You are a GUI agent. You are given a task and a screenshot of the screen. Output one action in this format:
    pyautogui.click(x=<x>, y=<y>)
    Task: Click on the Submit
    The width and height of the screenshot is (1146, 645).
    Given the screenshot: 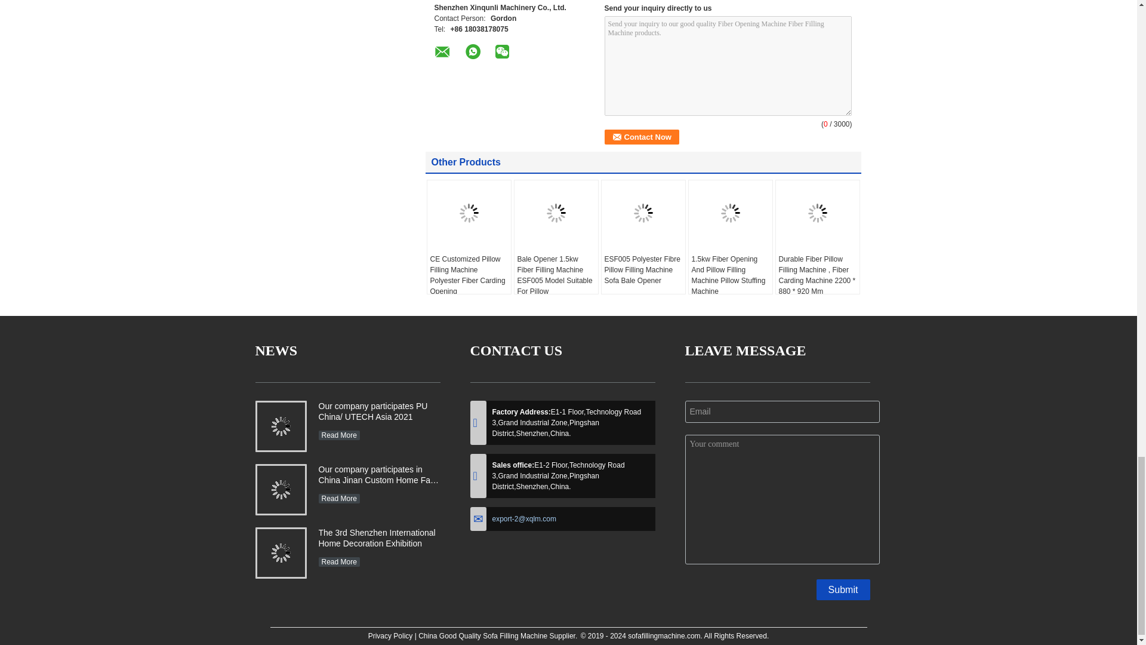 What is the action you would take?
    pyautogui.click(x=843, y=589)
    